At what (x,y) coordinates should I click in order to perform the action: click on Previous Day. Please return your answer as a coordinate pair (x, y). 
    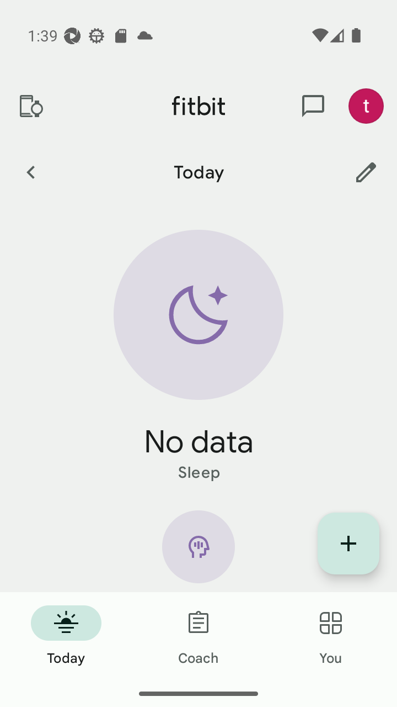
    Looking at the image, I should click on (30, 172).